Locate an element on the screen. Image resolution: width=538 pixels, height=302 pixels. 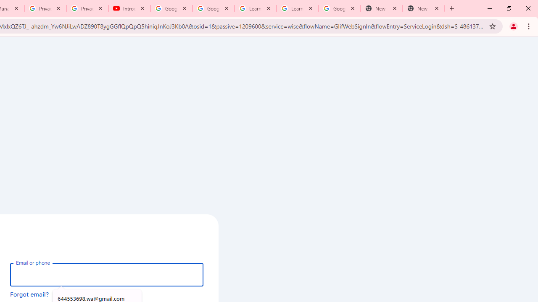
Forgot email? is located at coordinates (29, 294).